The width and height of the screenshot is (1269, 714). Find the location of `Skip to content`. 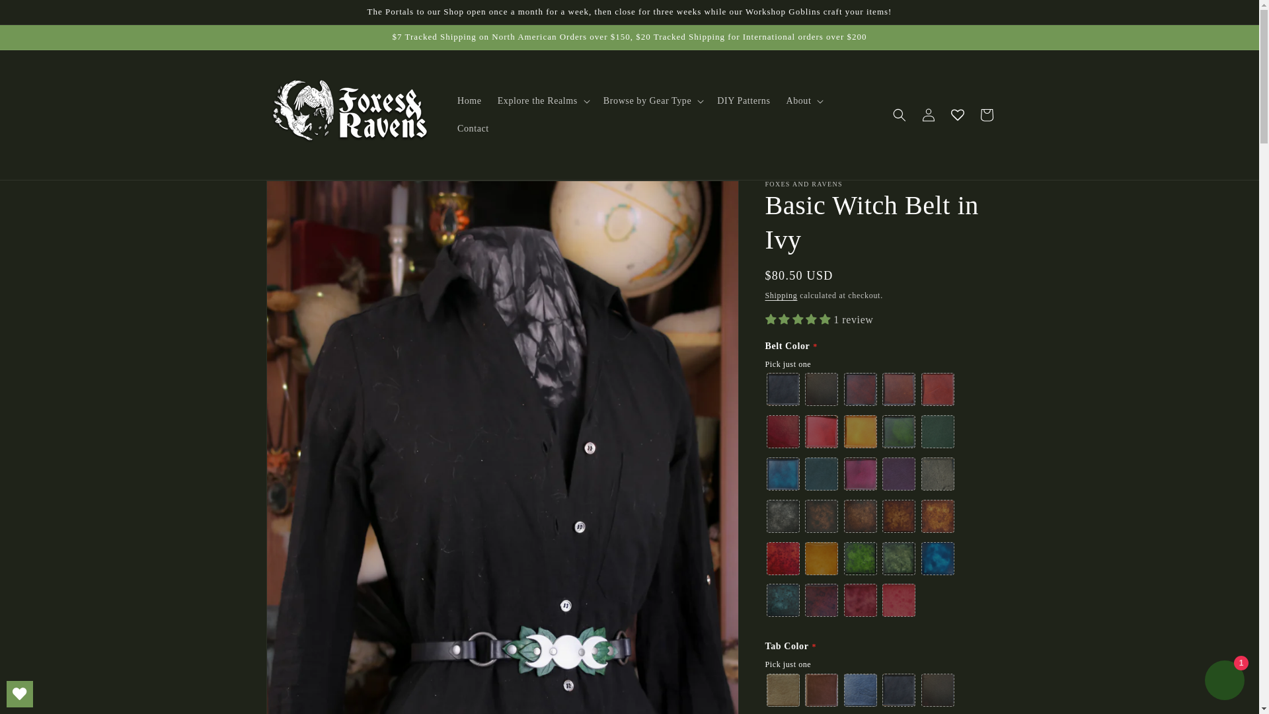

Skip to content is located at coordinates (40, 15).